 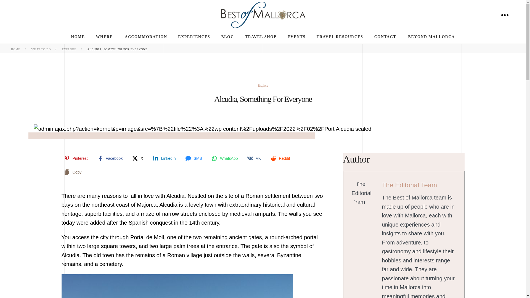 What do you see at coordinates (410, 185) in the screenshot?
I see `The Editorial Team` at bounding box center [410, 185].